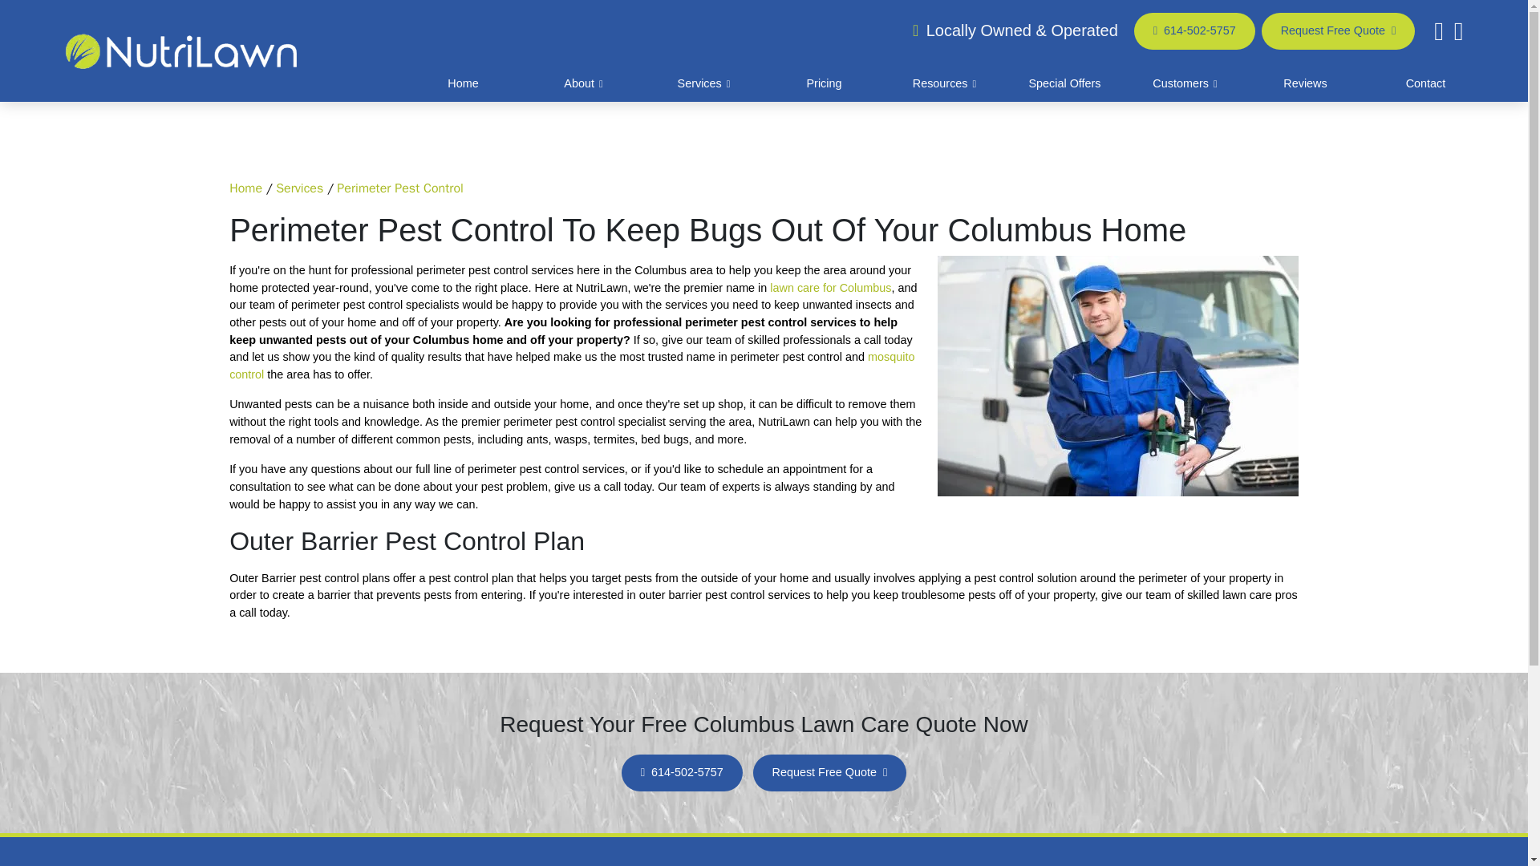 This screenshot has width=1540, height=866. I want to click on Home, so click(245, 188).